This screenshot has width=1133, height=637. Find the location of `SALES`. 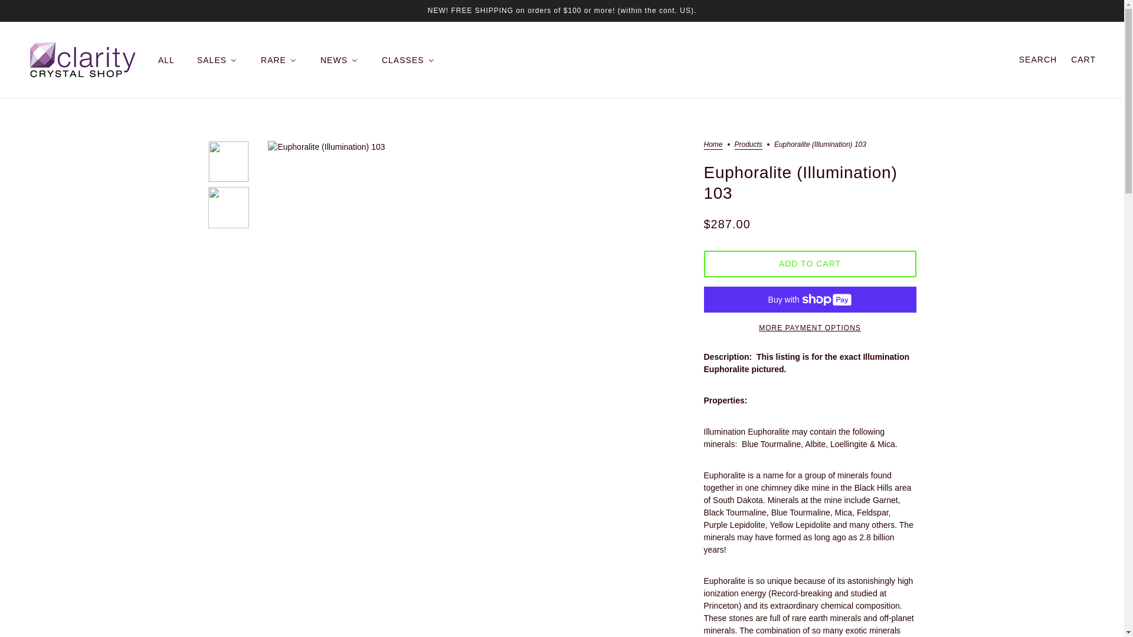

SALES is located at coordinates (217, 60).